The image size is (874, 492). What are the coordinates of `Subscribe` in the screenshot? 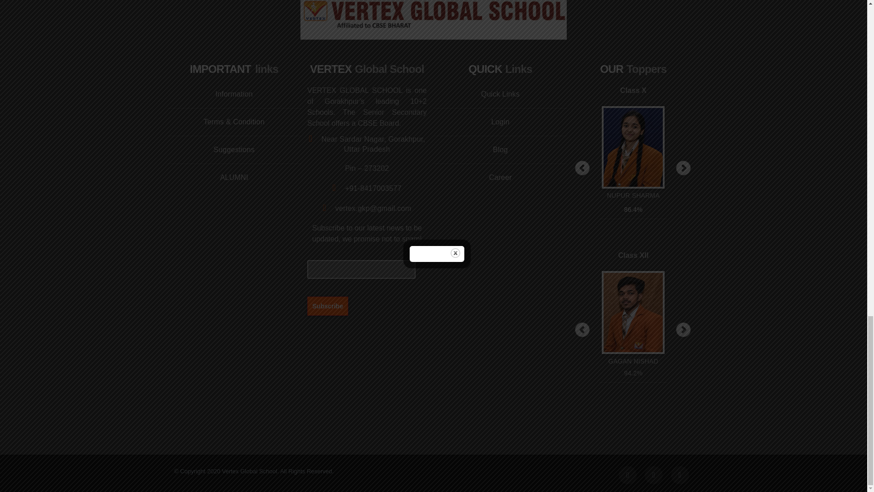 It's located at (328, 306).